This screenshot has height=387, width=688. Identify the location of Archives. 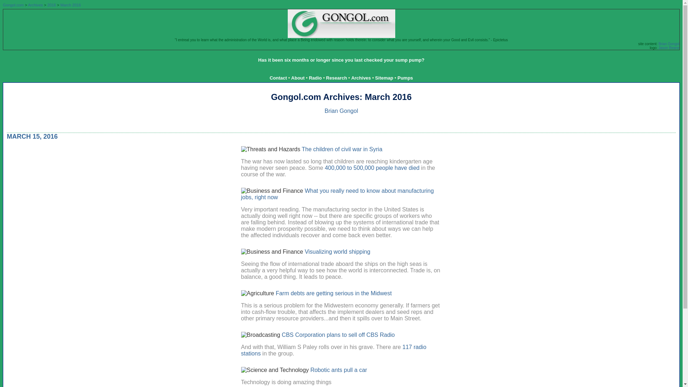
(360, 77).